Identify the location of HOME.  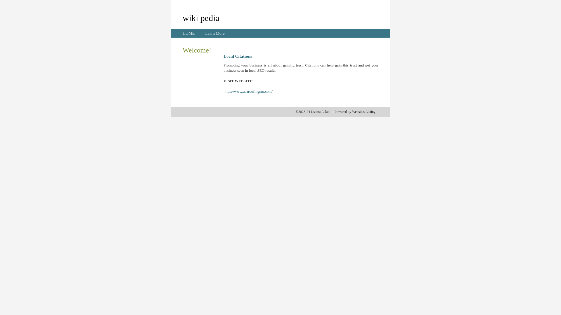
(189, 33).